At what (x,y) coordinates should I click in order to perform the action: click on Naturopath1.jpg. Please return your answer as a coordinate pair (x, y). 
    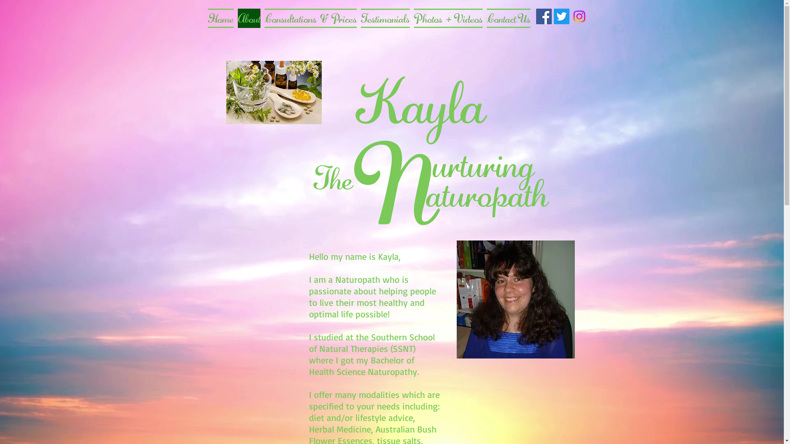
    Looking at the image, I should click on (274, 92).